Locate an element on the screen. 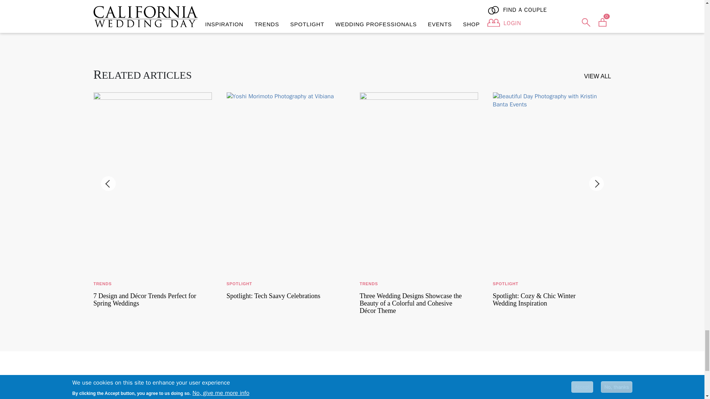 This screenshot has width=710, height=399. VIEW ALL is located at coordinates (598, 76).